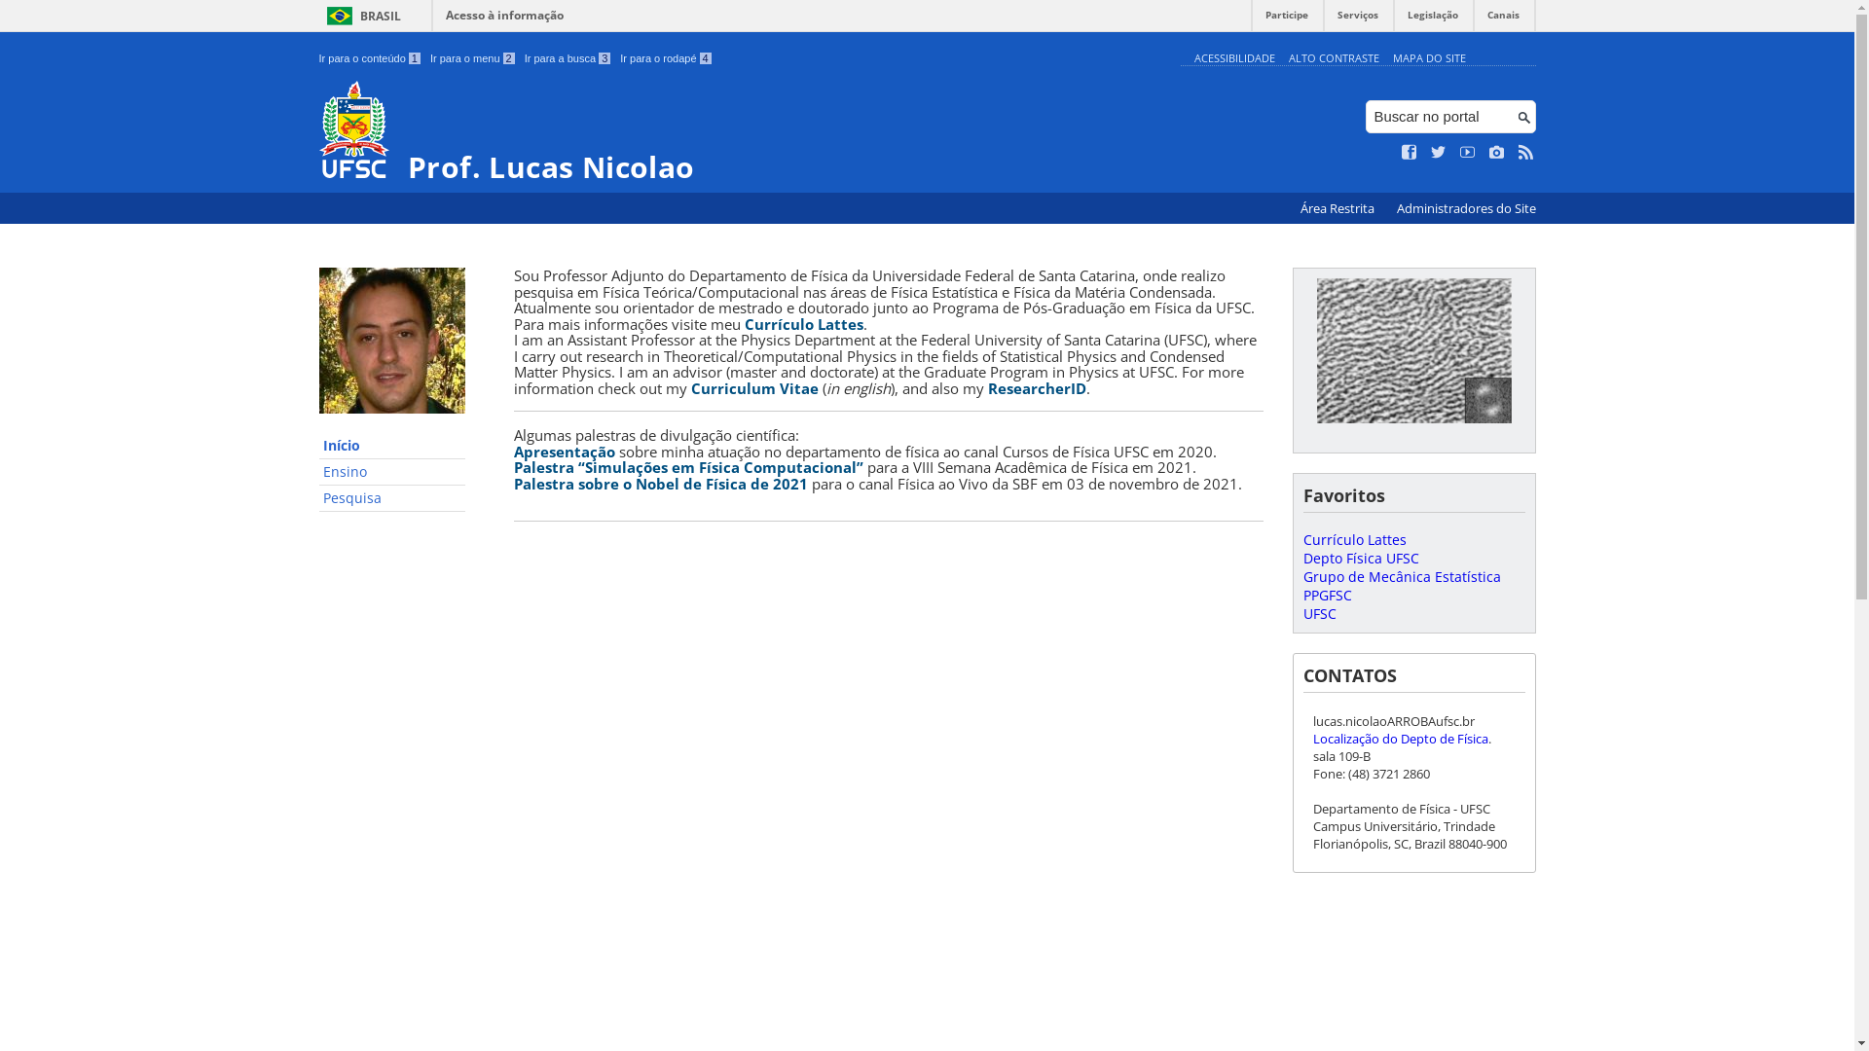  I want to click on ResearcherID, so click(1036, 387).